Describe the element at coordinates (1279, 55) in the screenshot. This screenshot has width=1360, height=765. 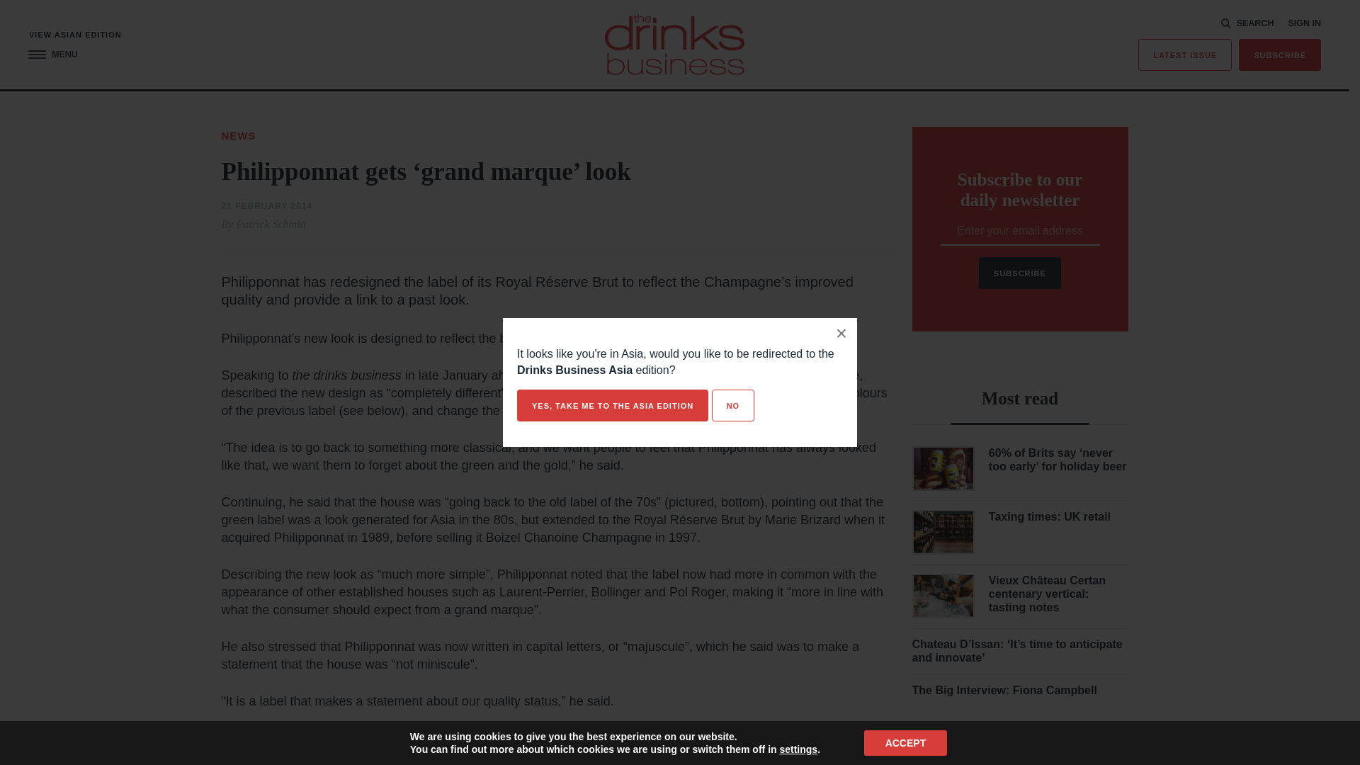
I see `SUBSCRIBE` at that location.